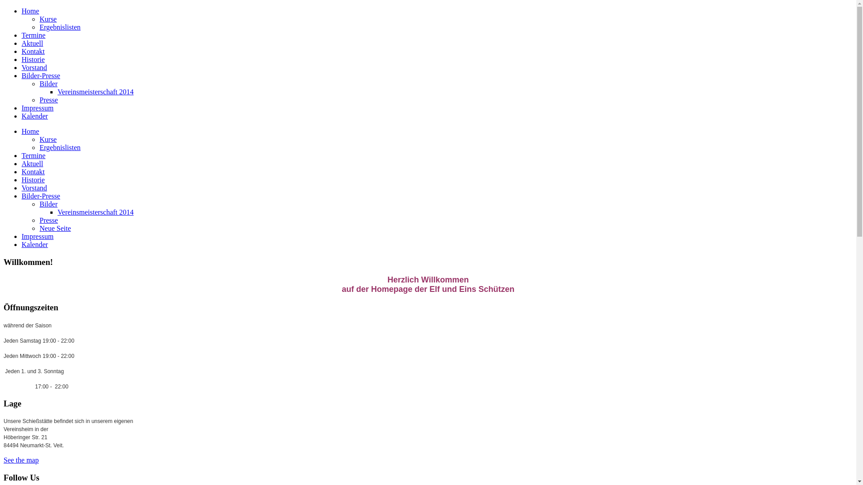 The width and height of the screenshot is (863, 485). What do you see at coordinates (49, 204) in the screenshot?
I see `Bilder` at bounding box center [49, 204].